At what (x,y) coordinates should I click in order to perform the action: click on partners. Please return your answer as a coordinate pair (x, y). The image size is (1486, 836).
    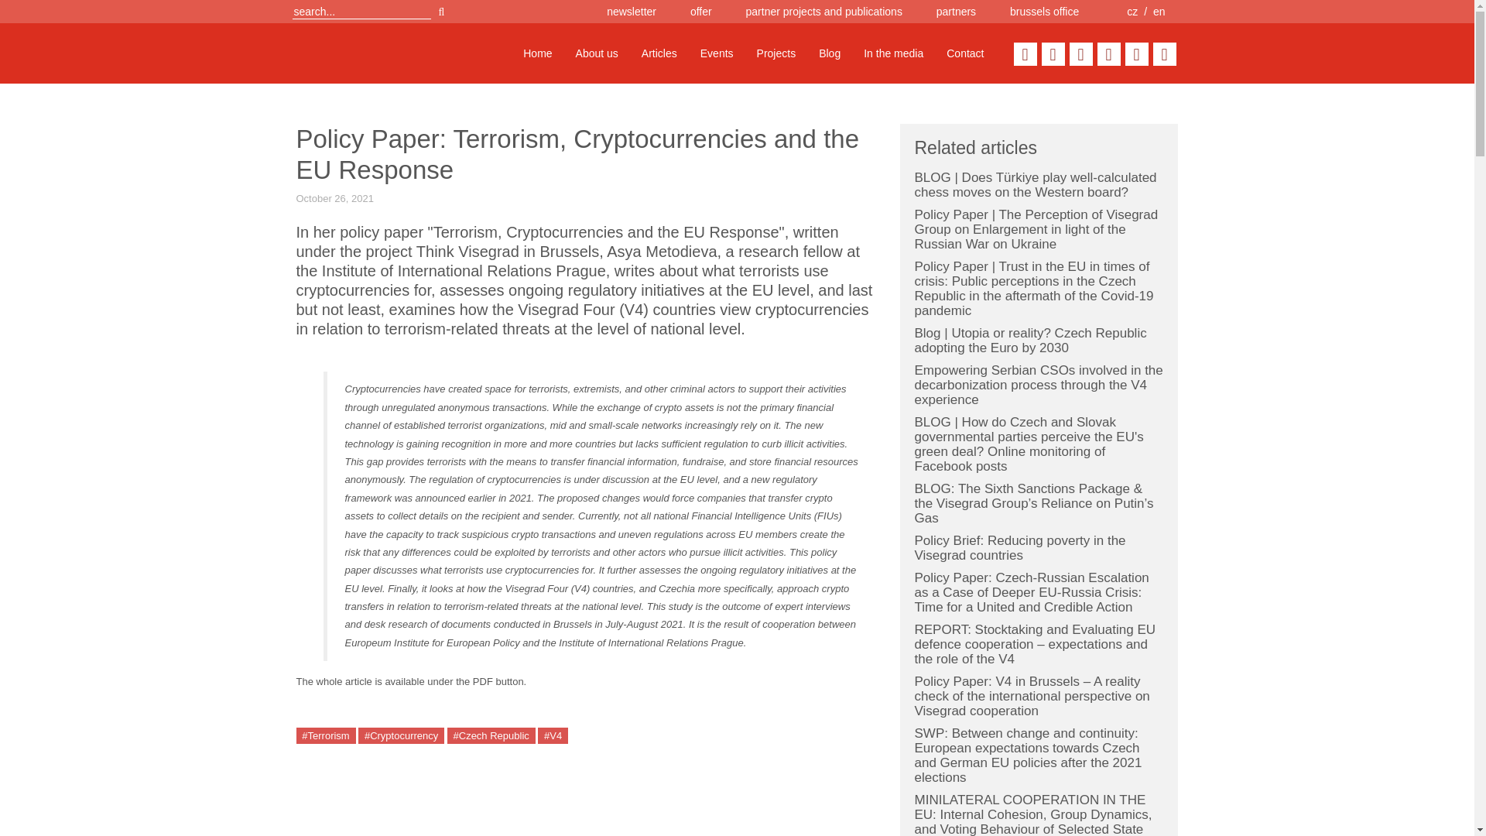
    Looking at the image, I should click on (956, 11).